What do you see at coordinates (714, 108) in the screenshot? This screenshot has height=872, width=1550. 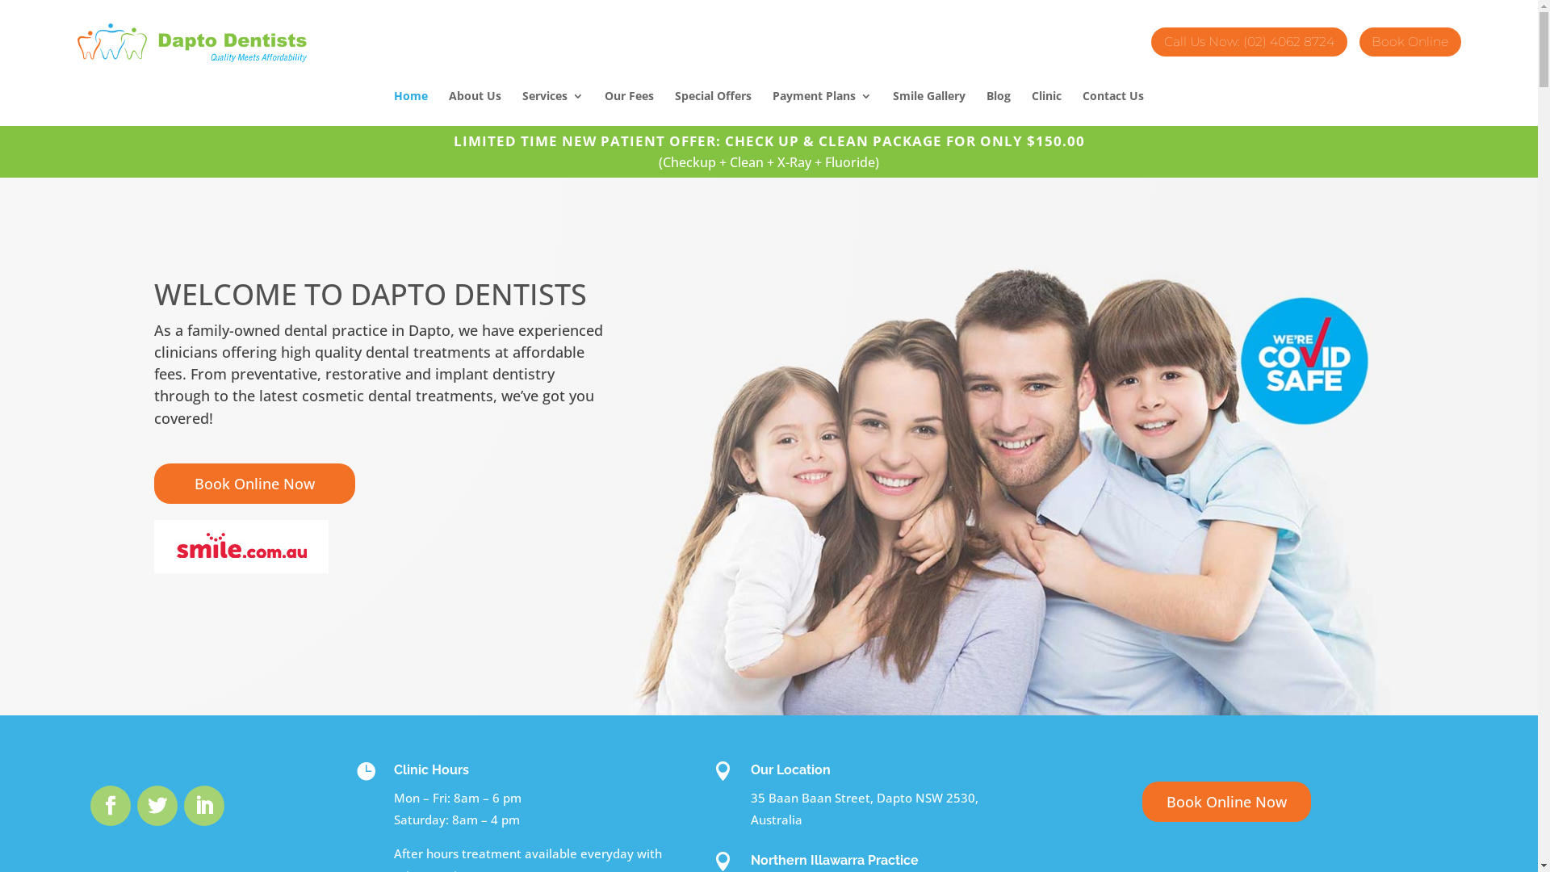 I see `Special Offers` at bounding box center [714, 108].